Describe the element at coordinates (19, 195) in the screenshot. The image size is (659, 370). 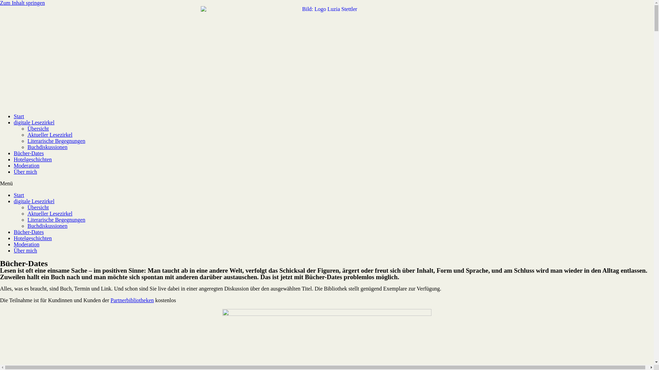
I see `Start` at that location.